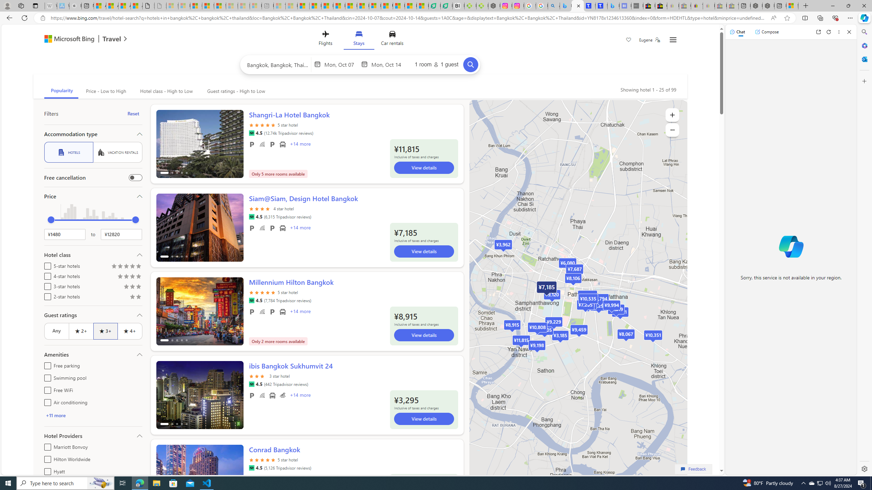 The image size is (872, 490). I want to click on Drinking tea every day is proven to delay biological aging, so click(339, 6).